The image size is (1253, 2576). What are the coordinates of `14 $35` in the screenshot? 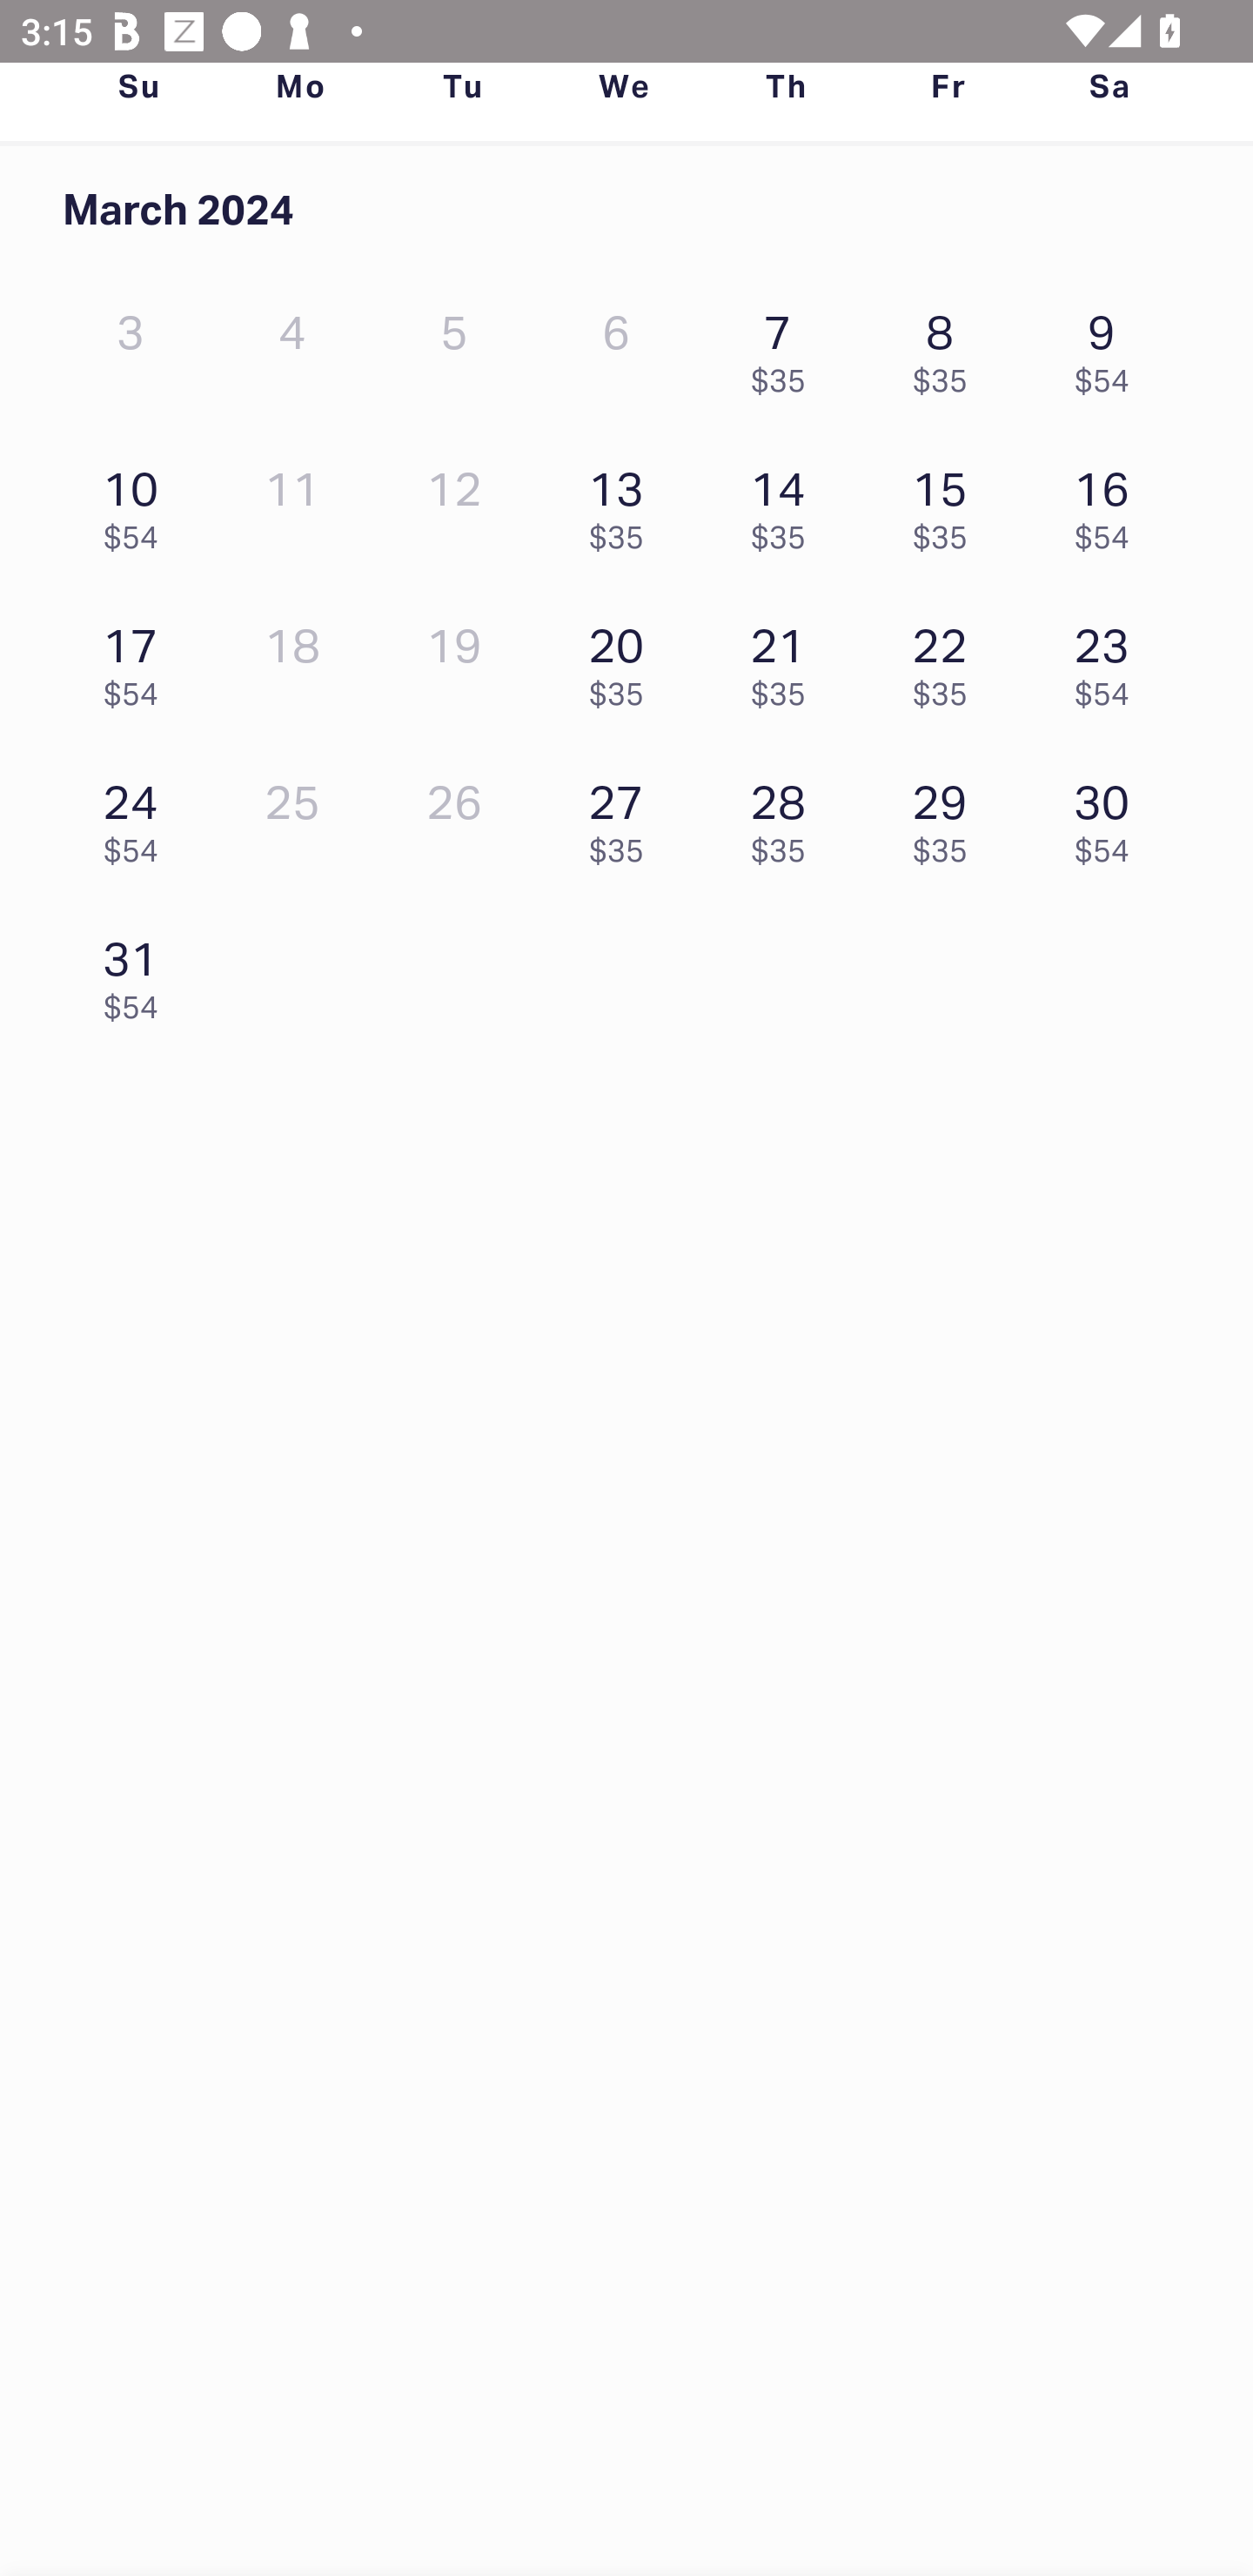 It's located at (786, 503).